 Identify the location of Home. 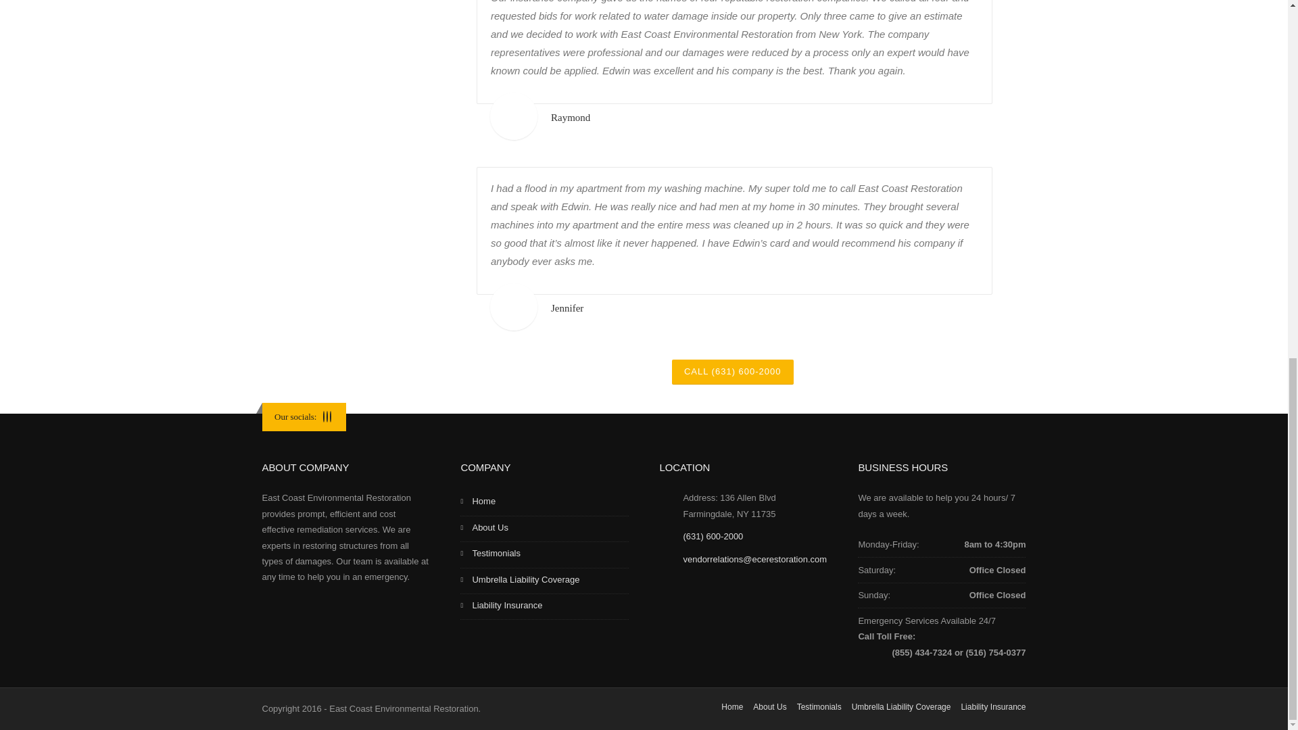
(544, 502).